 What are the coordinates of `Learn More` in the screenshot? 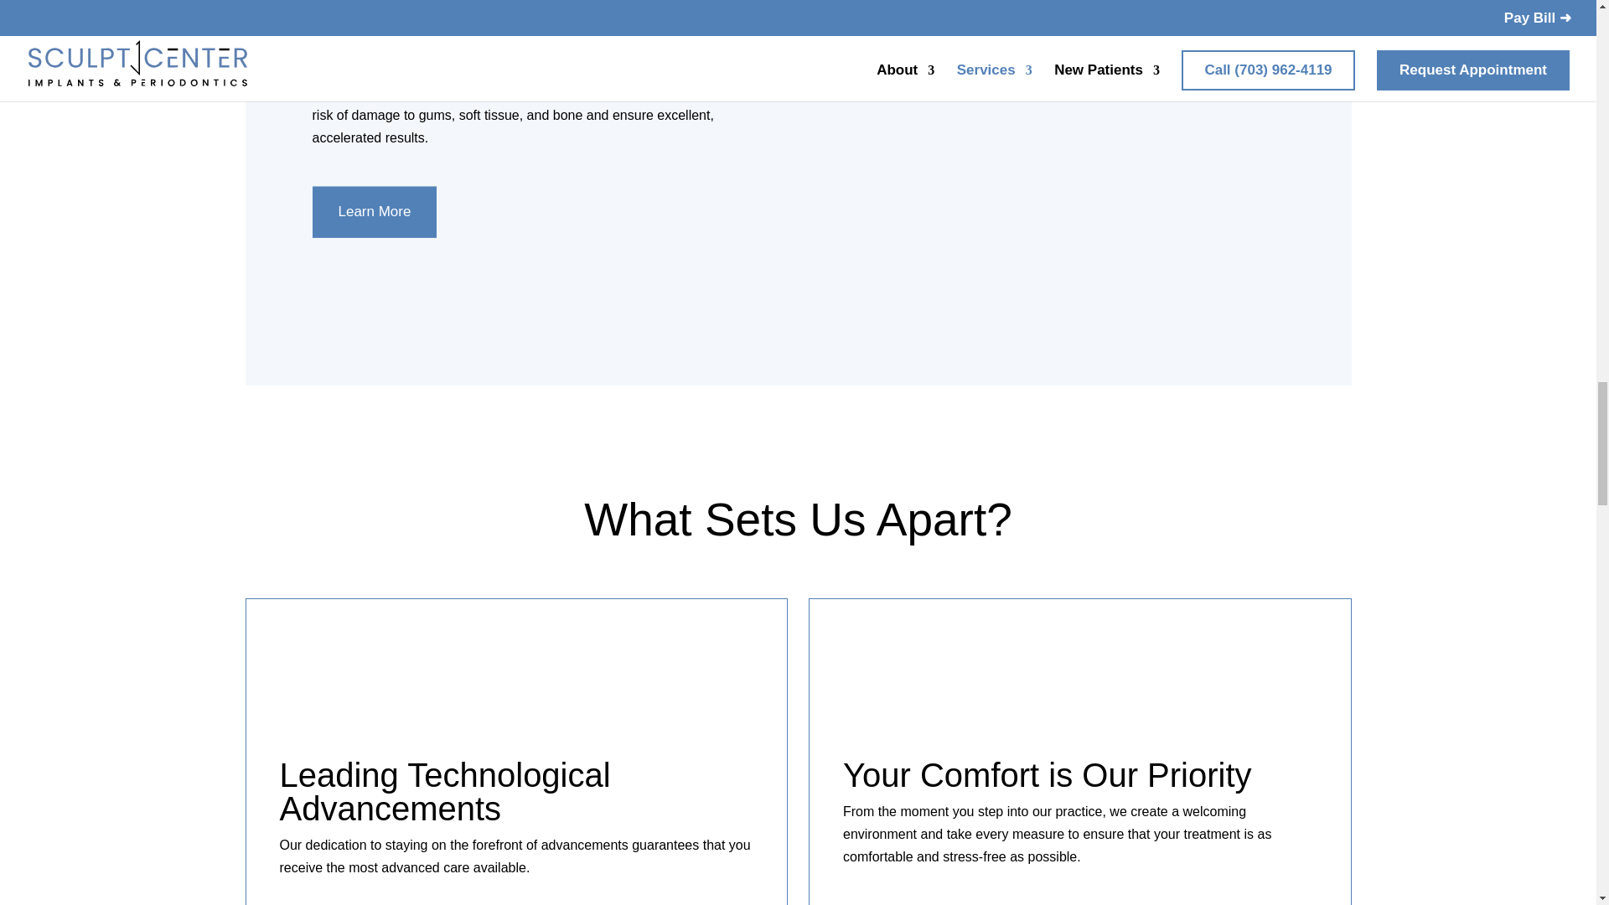 It's located at (374, 212).